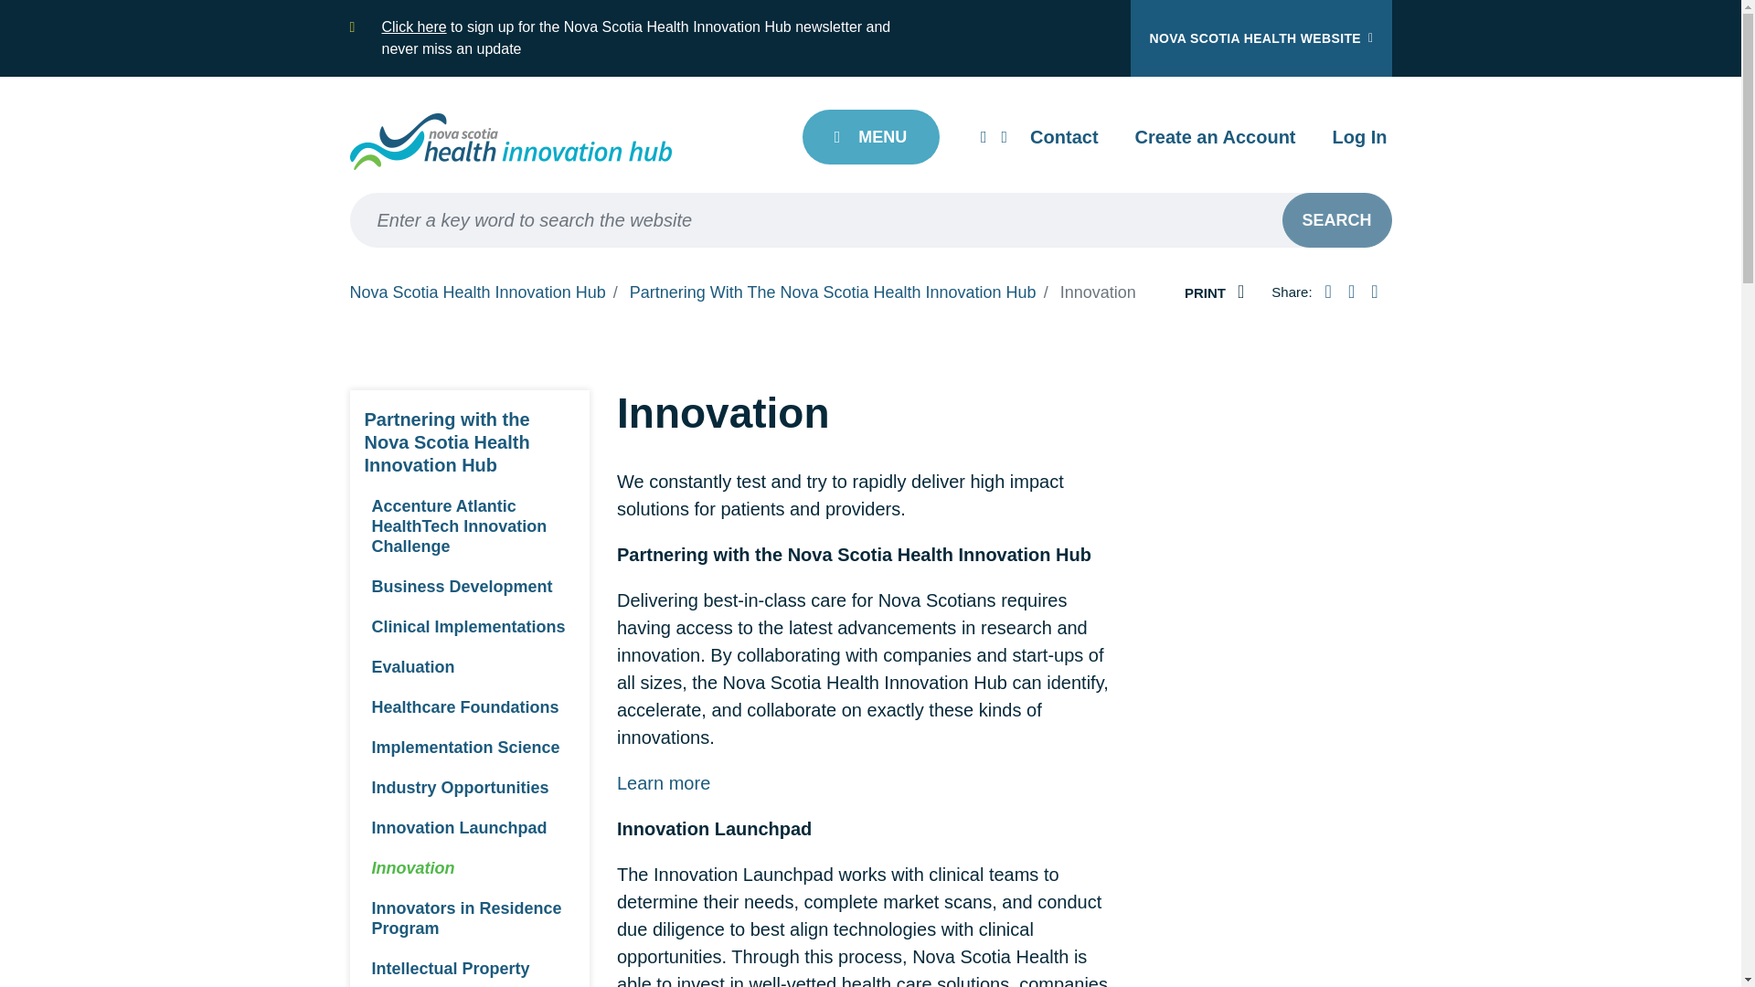 This screenshot has height=987, width=1755. Describe the element at coordinates (1216, 137) in the screenshot. I see `Create an Account` at that location.